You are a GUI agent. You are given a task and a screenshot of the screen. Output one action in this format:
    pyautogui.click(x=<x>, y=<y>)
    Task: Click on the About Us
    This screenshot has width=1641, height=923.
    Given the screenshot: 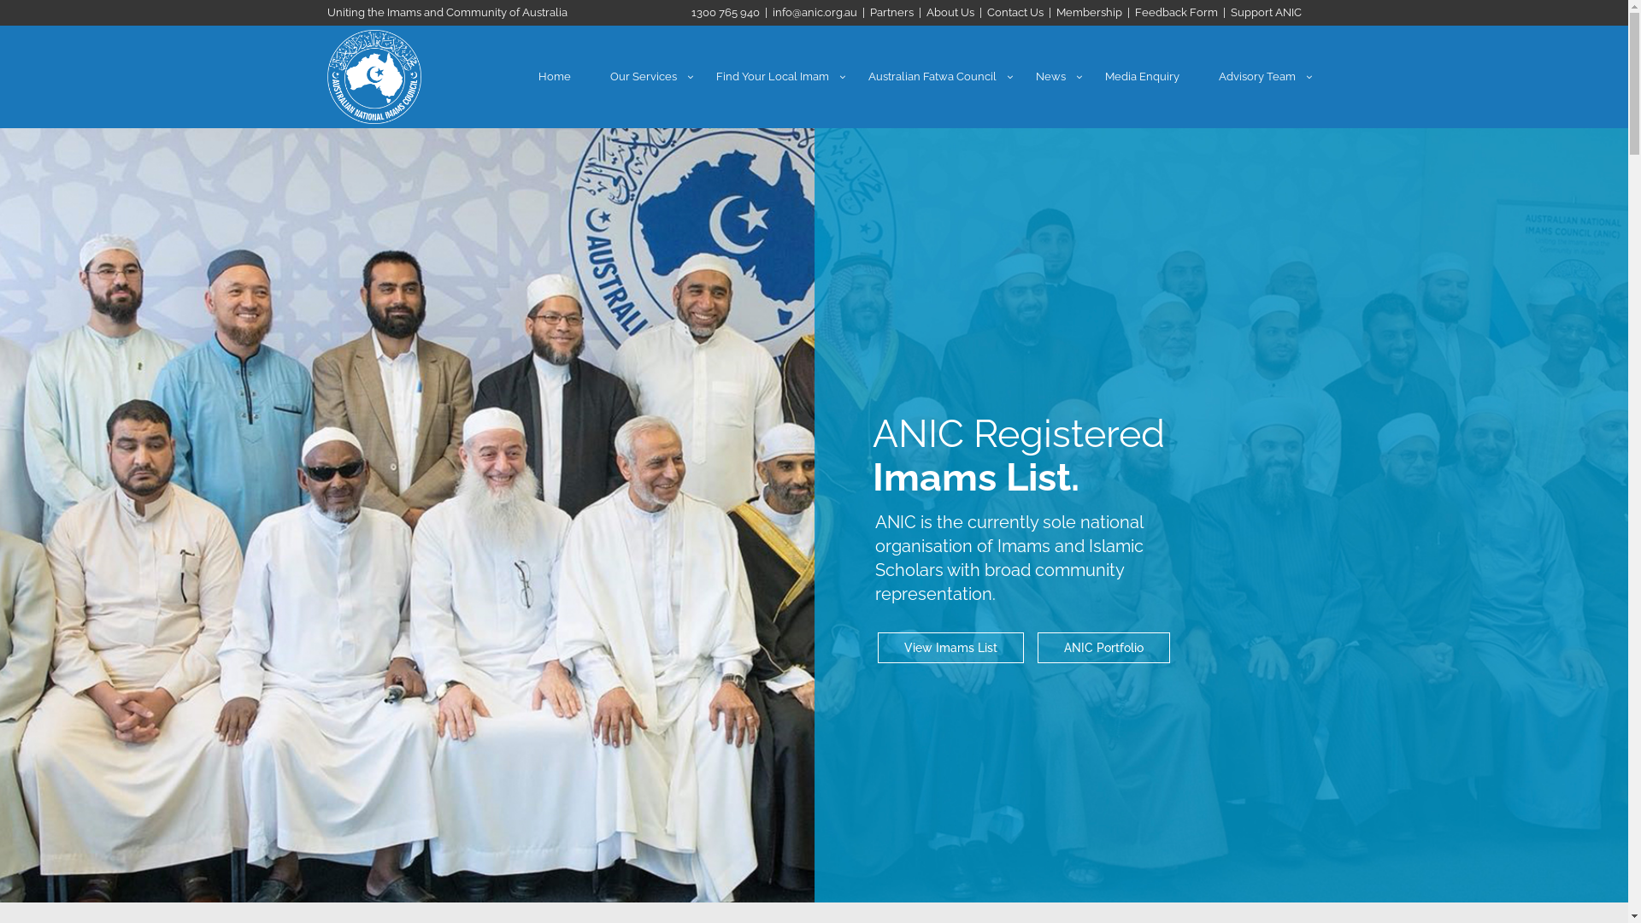 What is the action you would take?
    pyautogui.click(x=950, y=12)
    